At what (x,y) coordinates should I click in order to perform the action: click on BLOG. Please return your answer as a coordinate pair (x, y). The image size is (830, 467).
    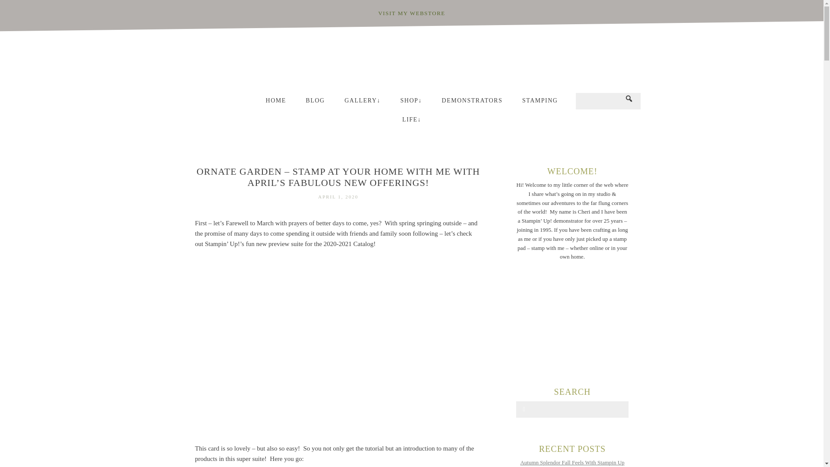
    Looking at the image, I should click on (315, 103).